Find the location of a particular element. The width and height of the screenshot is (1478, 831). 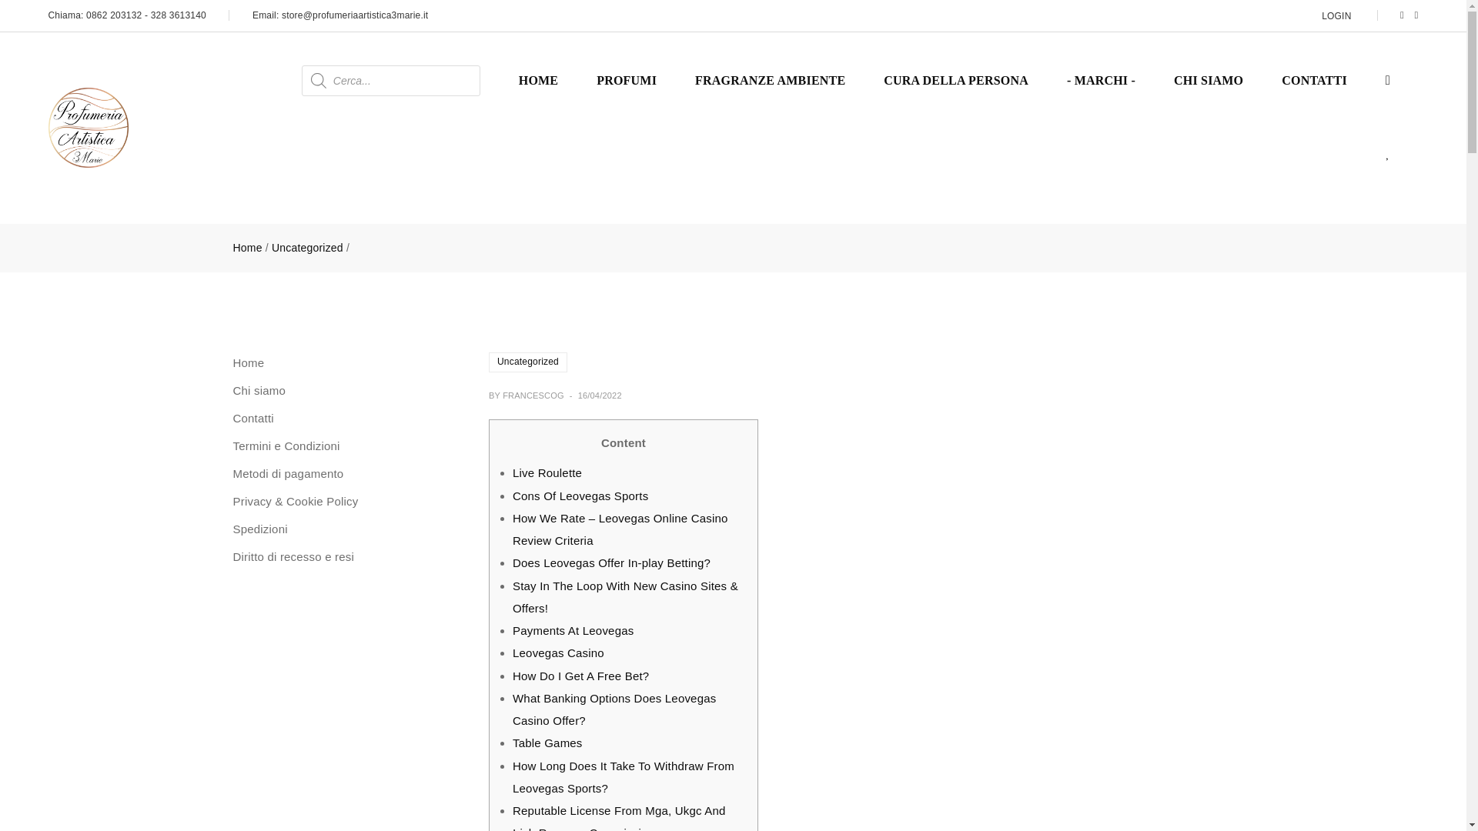

PROFUMI is located at coordinates (627, 80).